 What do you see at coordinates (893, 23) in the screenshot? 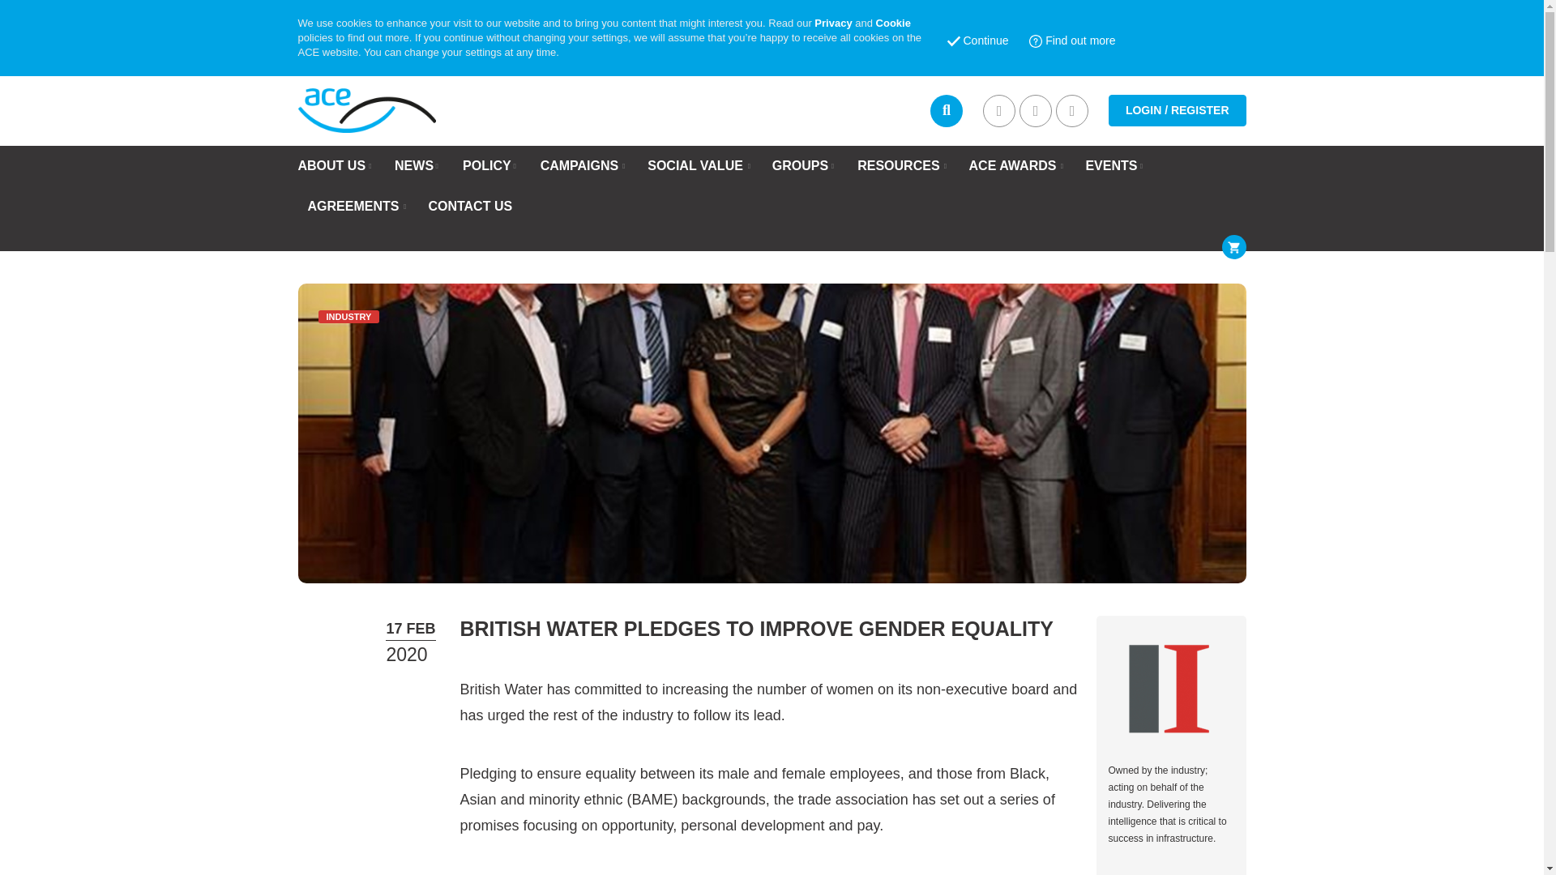
I see `Cookie` at bounding box center [893, 23].